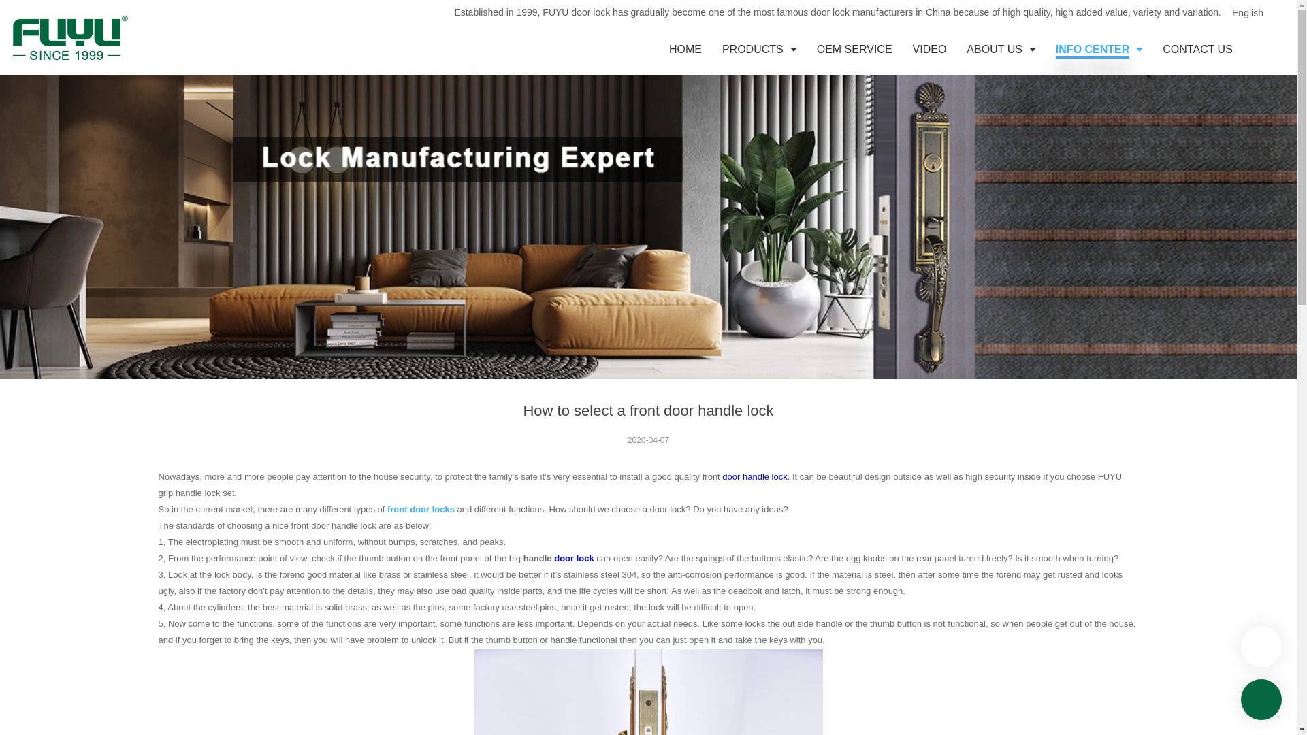 This screenshot has height=735, width=1307. I want to click on ABOUT US, so click(1001, 49).